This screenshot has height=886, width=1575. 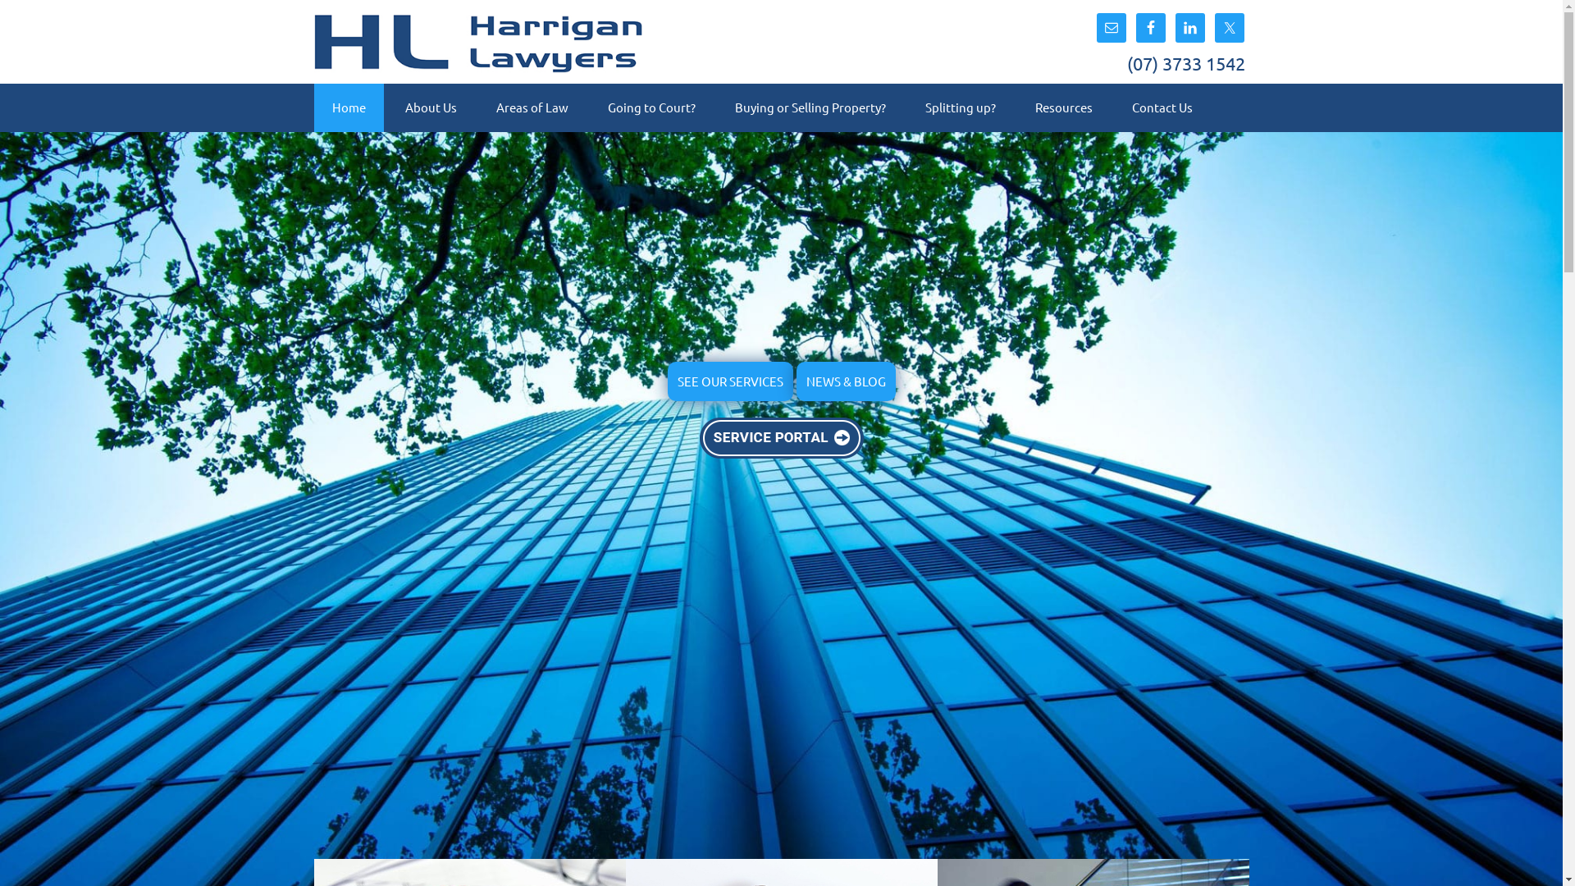 I want to click on Buying or Selling Property?, so click(x=810, y=108).